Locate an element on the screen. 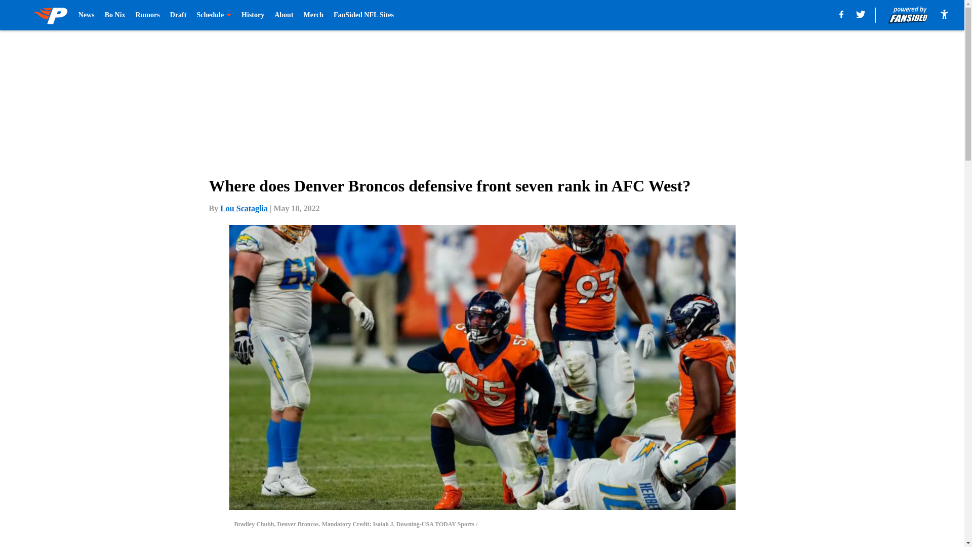  News is located at coordinates (86, 15).